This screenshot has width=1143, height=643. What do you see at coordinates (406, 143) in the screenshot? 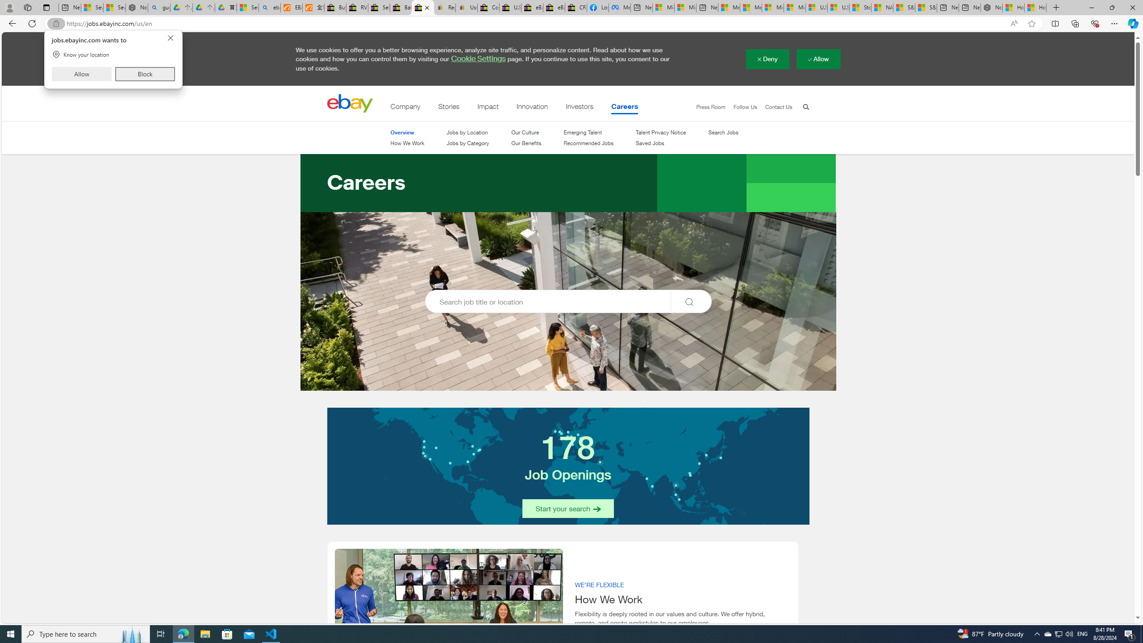
I see `How We Work` at bounding box center [406, 143].